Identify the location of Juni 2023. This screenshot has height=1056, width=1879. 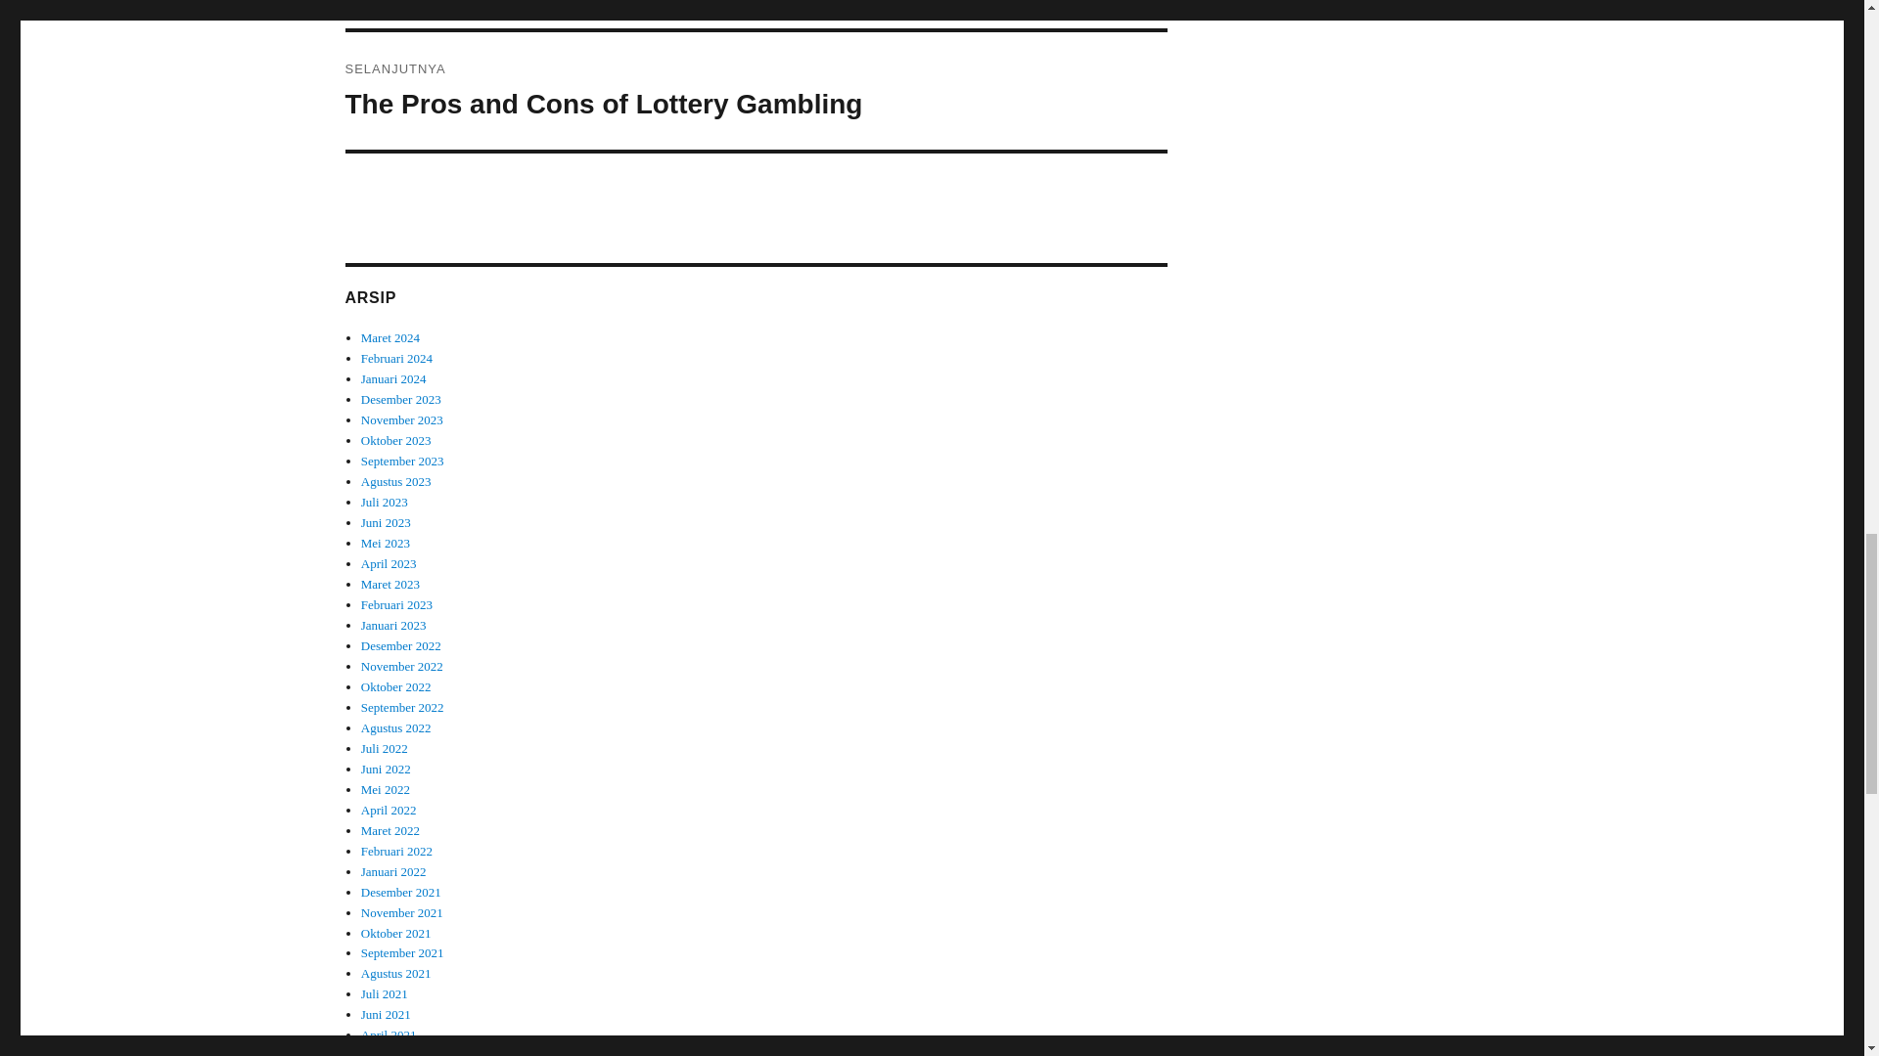
(386, 522).